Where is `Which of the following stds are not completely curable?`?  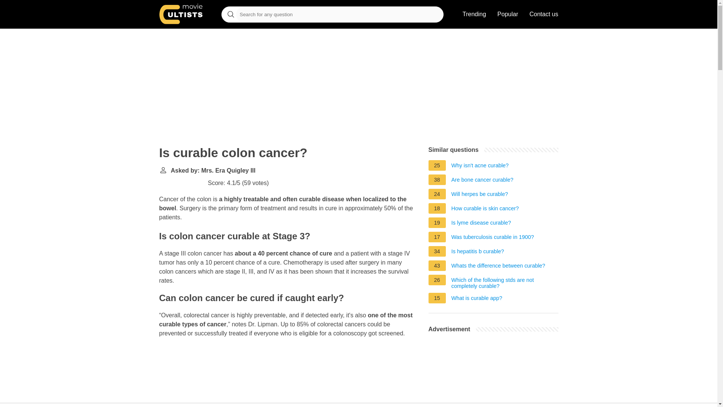
Which of the following stds are not completely curable? is located at coordinates (505, 283).